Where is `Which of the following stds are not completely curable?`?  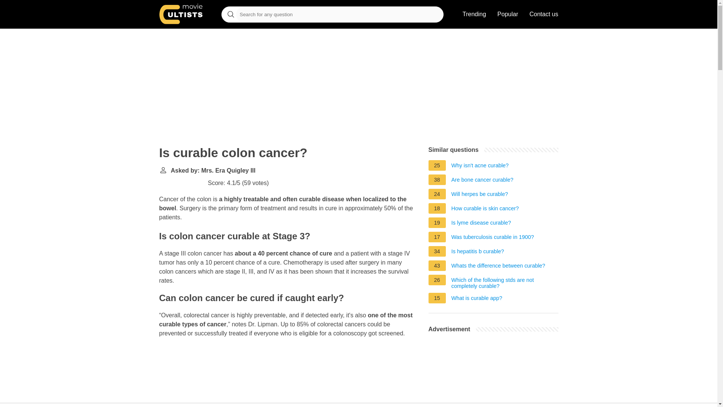
Which of the following stds are not completely curable? is located at coordinates (505, 283).